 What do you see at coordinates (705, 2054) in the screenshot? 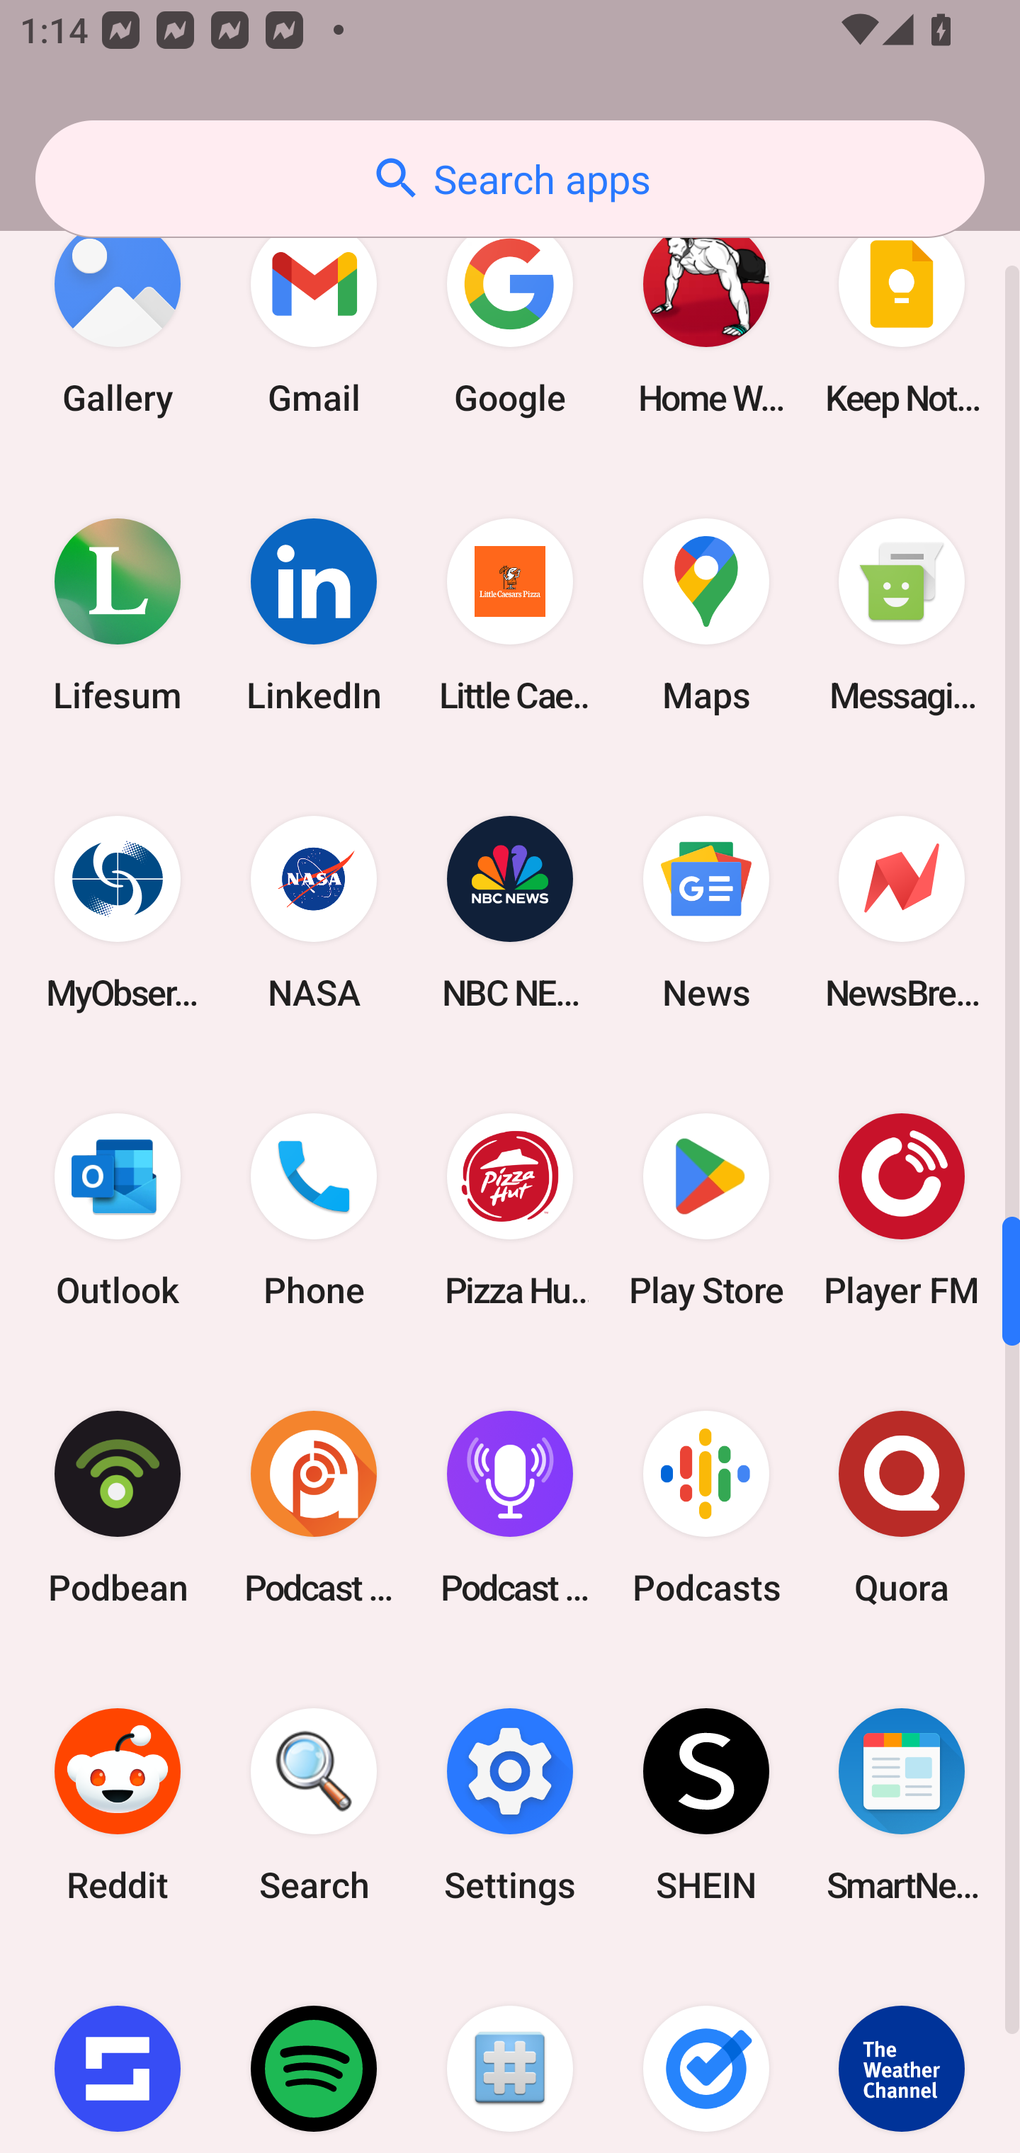
I see `Tasks` at bounding box center [705, 2054].